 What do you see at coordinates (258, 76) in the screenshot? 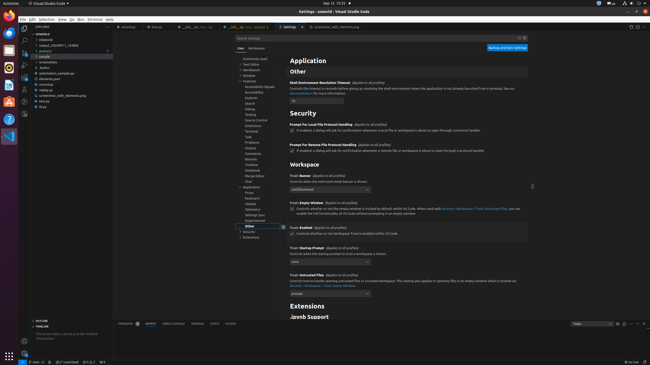
I see `Window, group` at bounding box center [258, 76].